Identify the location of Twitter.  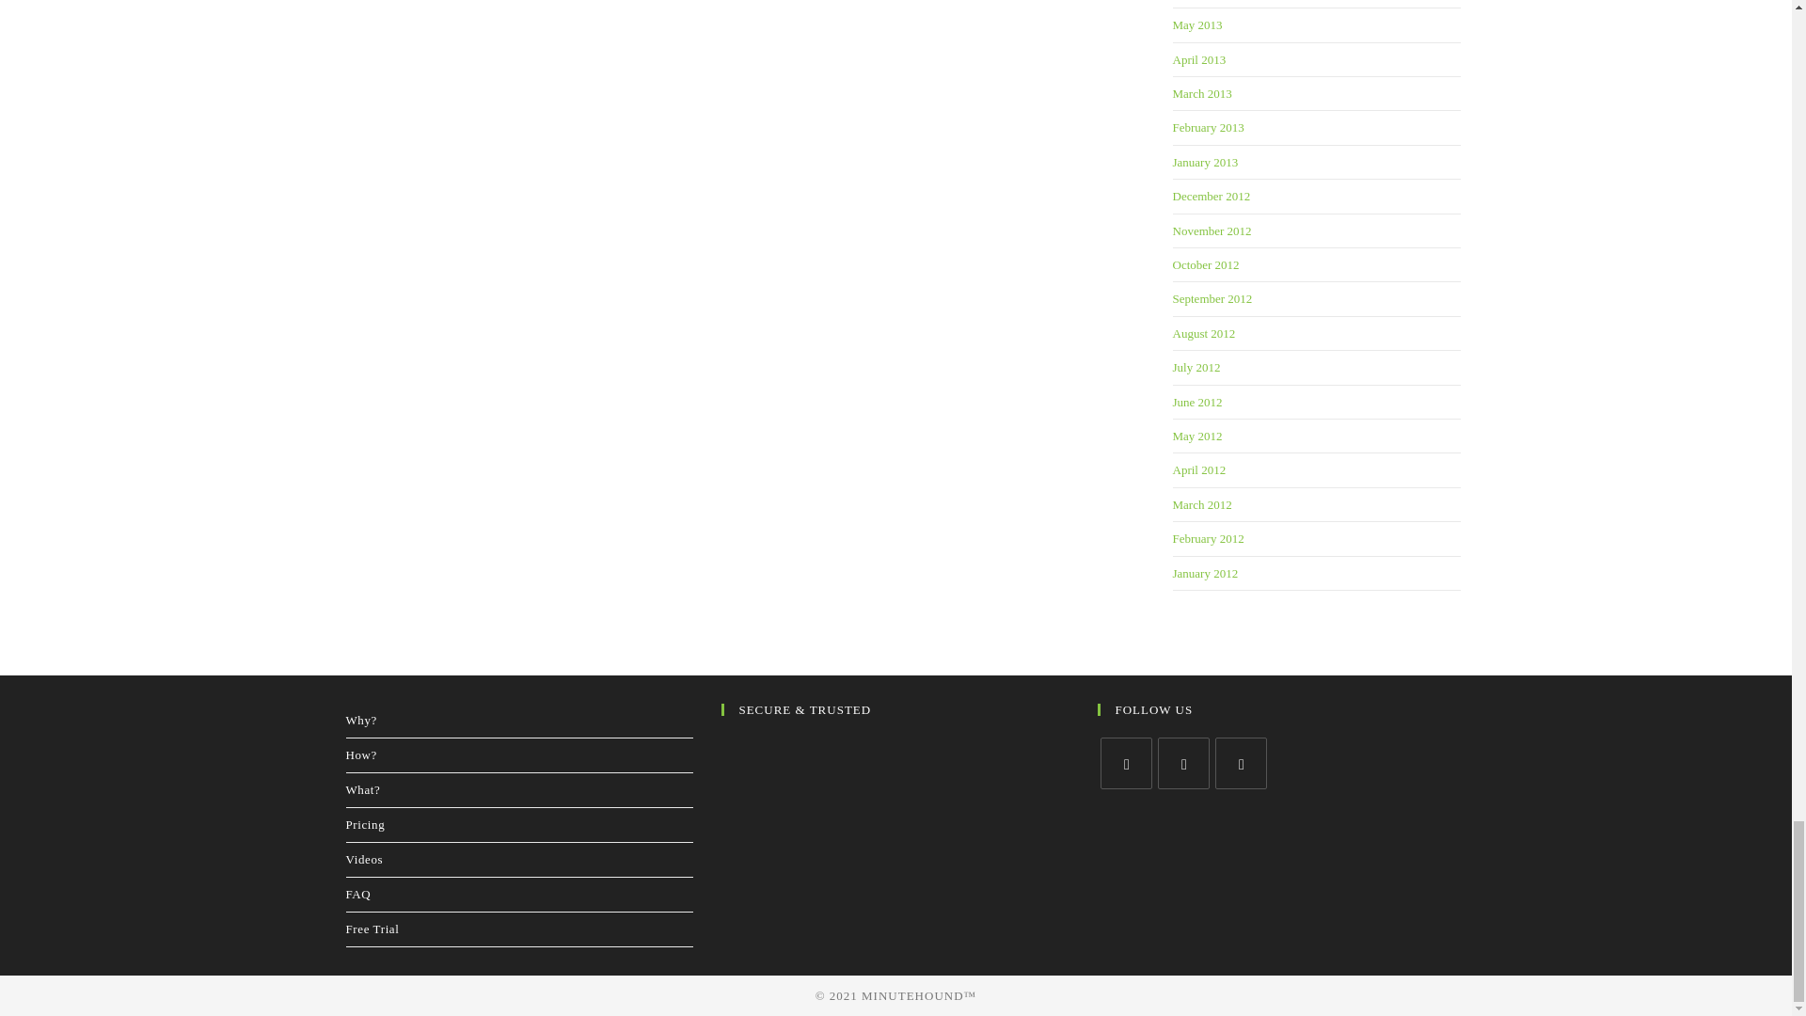
(1125, 764).